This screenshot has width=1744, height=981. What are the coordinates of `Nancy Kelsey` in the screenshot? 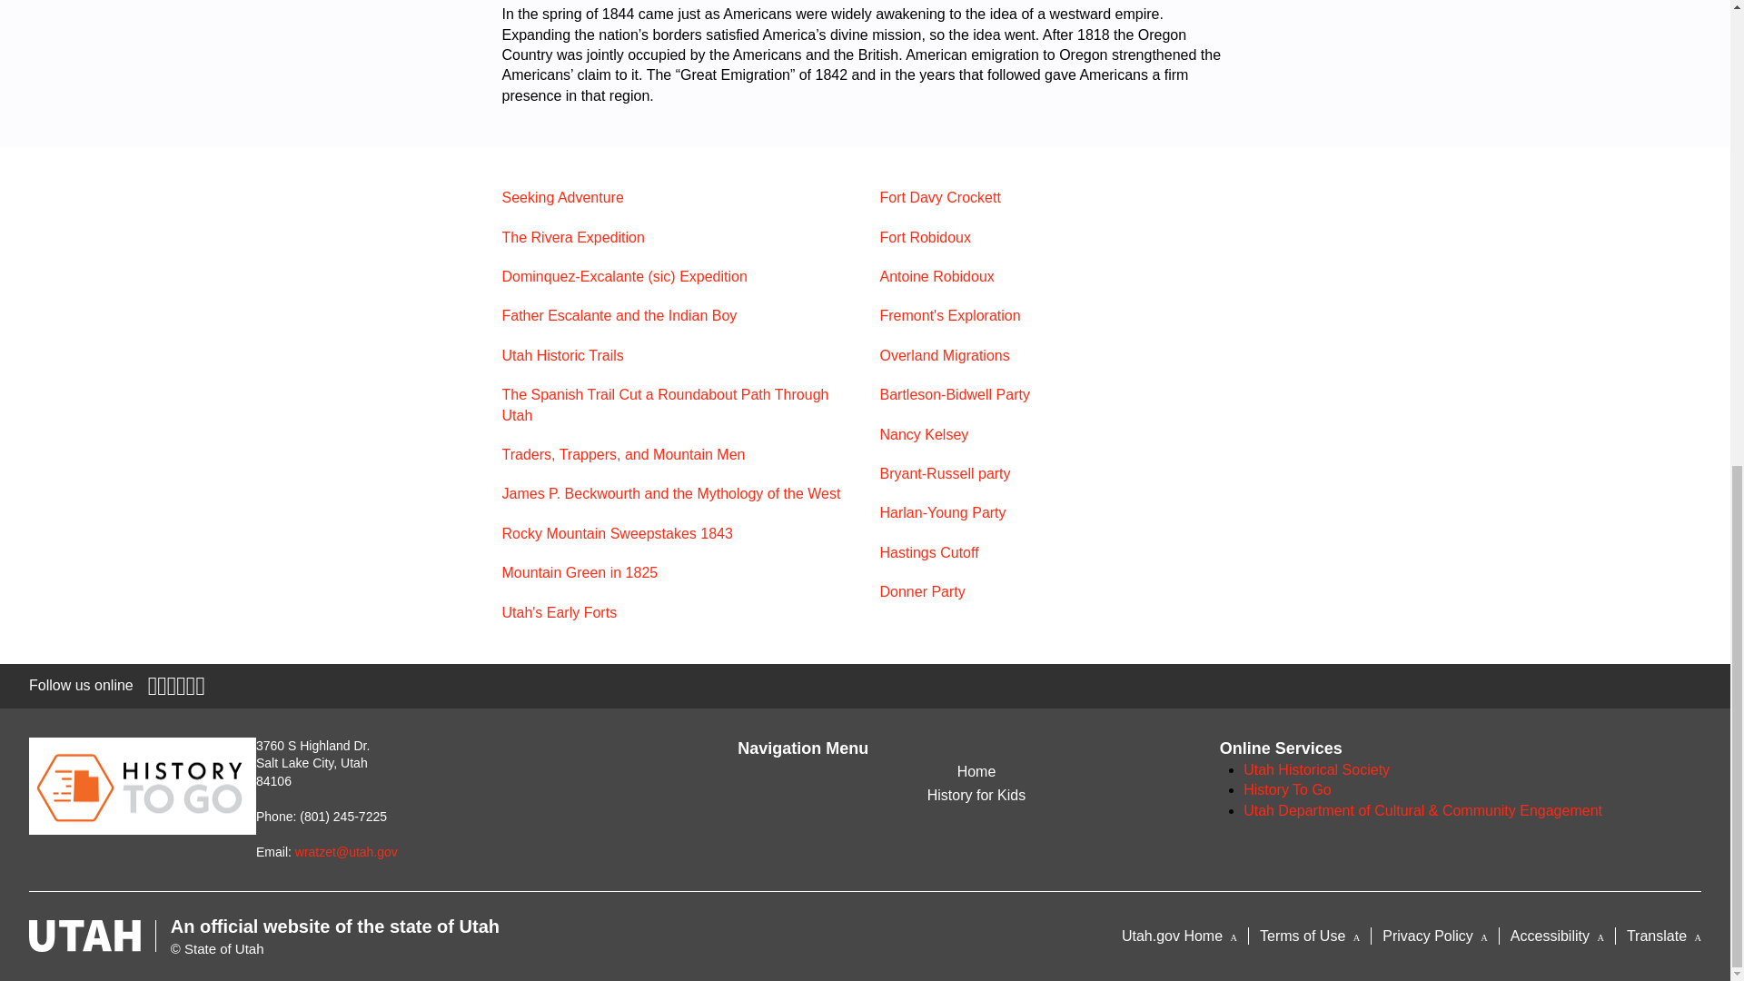 It's located at (923, 434).